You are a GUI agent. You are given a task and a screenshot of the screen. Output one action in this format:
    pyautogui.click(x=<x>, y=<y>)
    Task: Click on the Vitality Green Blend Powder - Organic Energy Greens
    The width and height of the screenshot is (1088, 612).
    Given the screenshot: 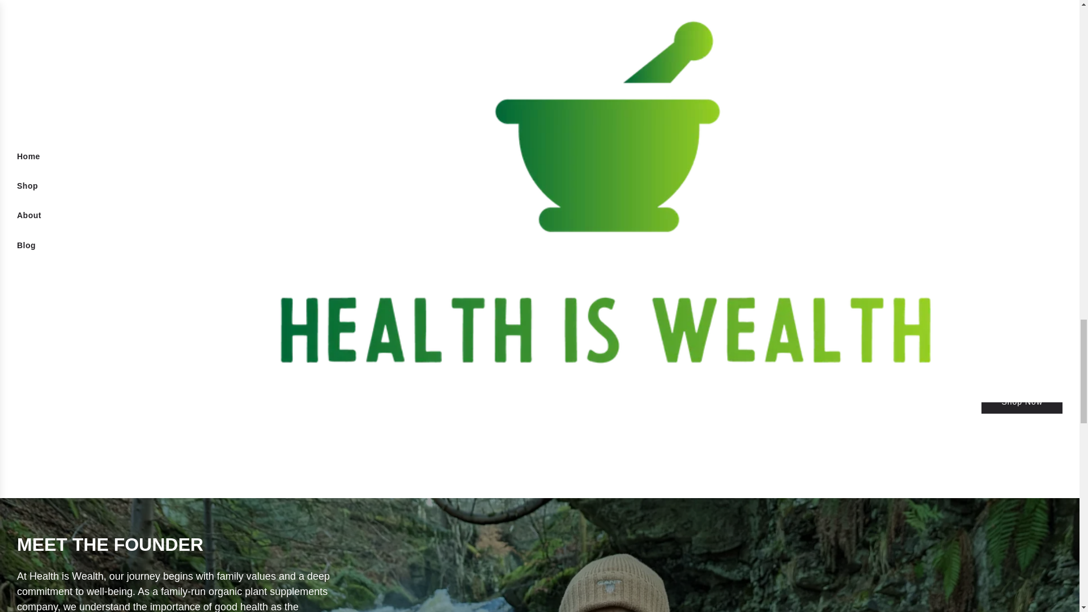 What is the action you would take?
    pyautogui.click(x=655, y=73)
    